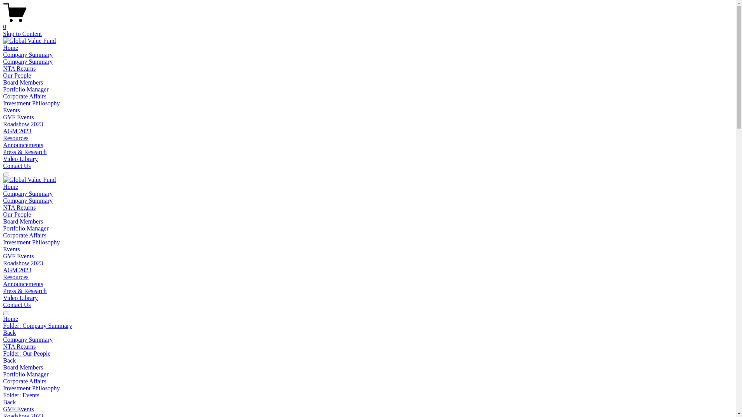  I want to click on Corporate Affairs, so click(368, 381).